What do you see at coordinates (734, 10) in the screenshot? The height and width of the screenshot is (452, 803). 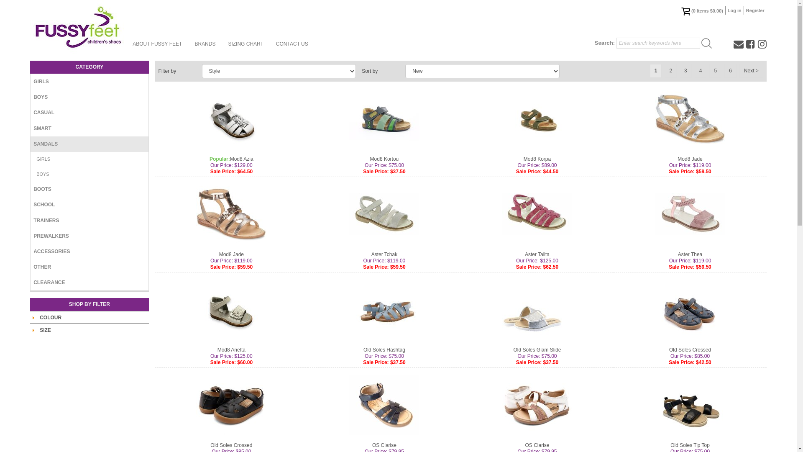 I see `Log in` at bounding box center [734, 10].